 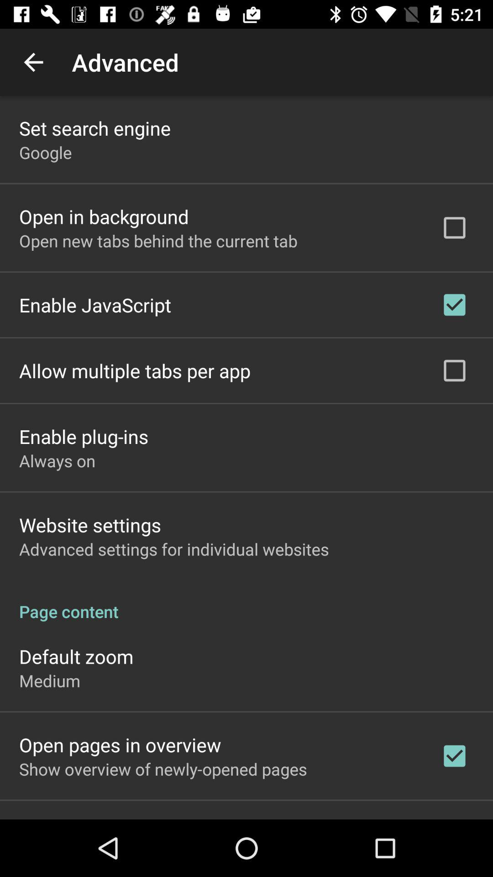 I want to click on scroll until the default zoom icon, so click(x=76, y=656).